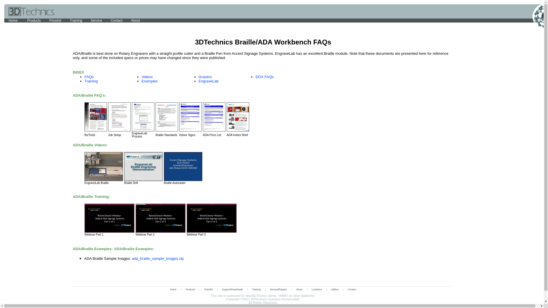 The image size is (548, 308). Describe the element at coordinates (256, 289) in the screenshot. I see `Training` at that location.